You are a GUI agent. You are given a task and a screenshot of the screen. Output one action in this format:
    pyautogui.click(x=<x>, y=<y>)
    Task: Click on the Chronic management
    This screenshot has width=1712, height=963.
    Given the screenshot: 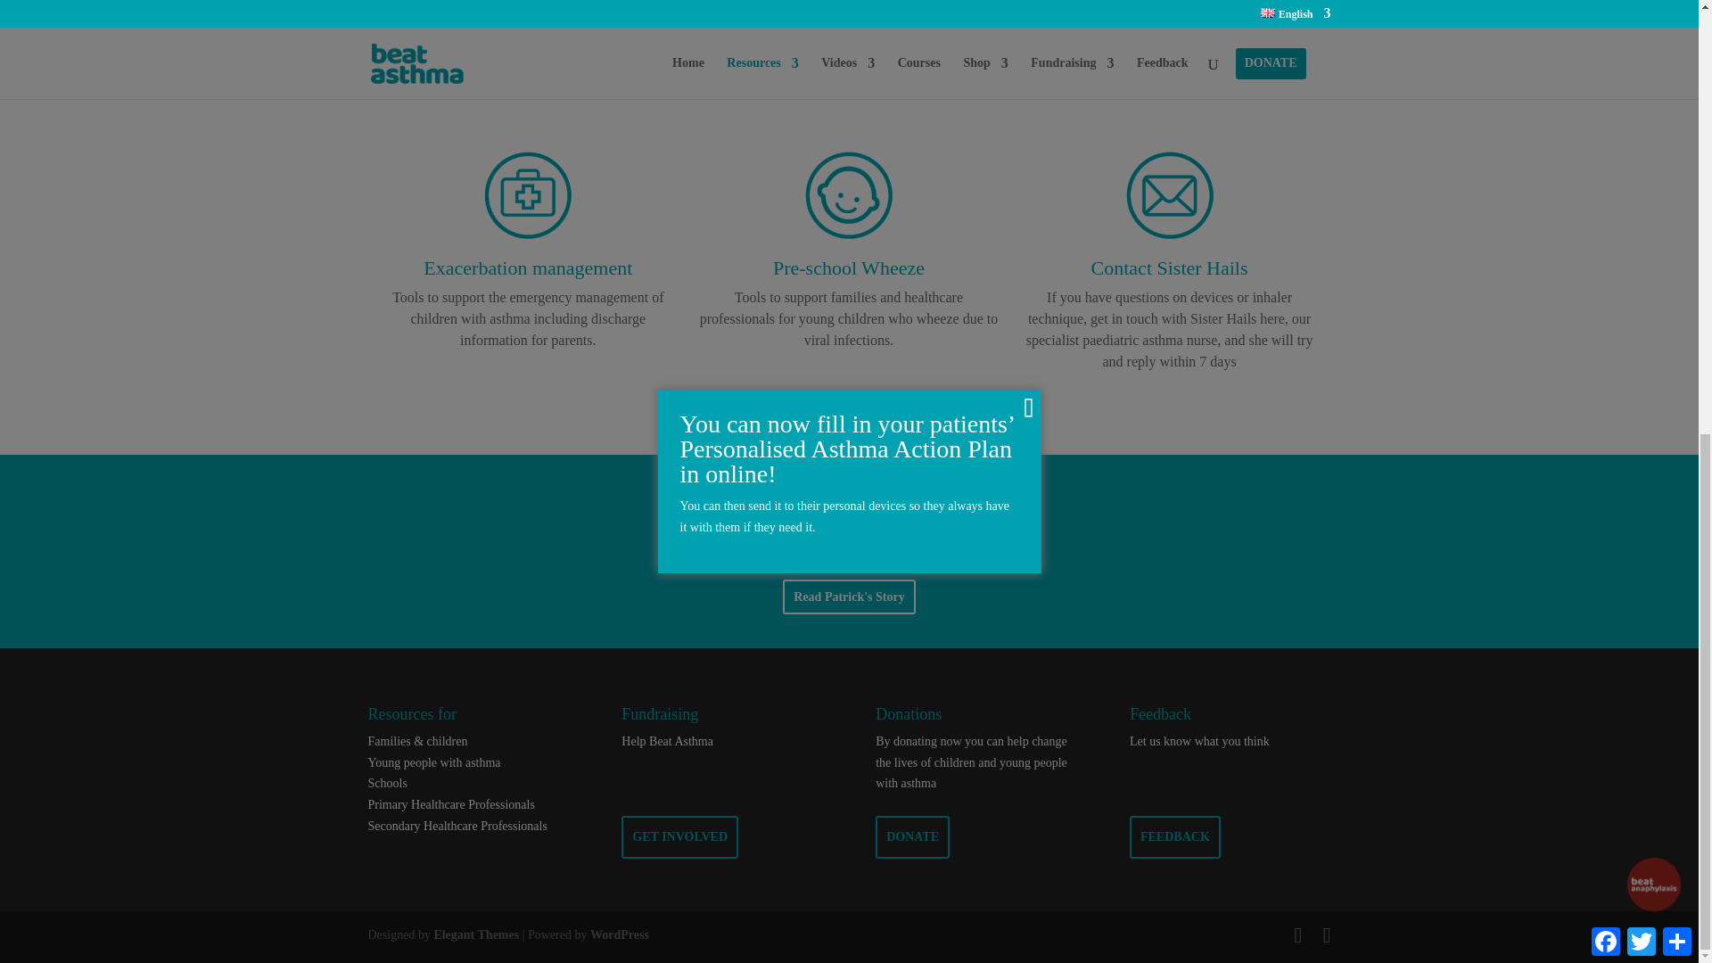 What is the action you would take?
    pyautogui.click(x=1169, y=30)
    